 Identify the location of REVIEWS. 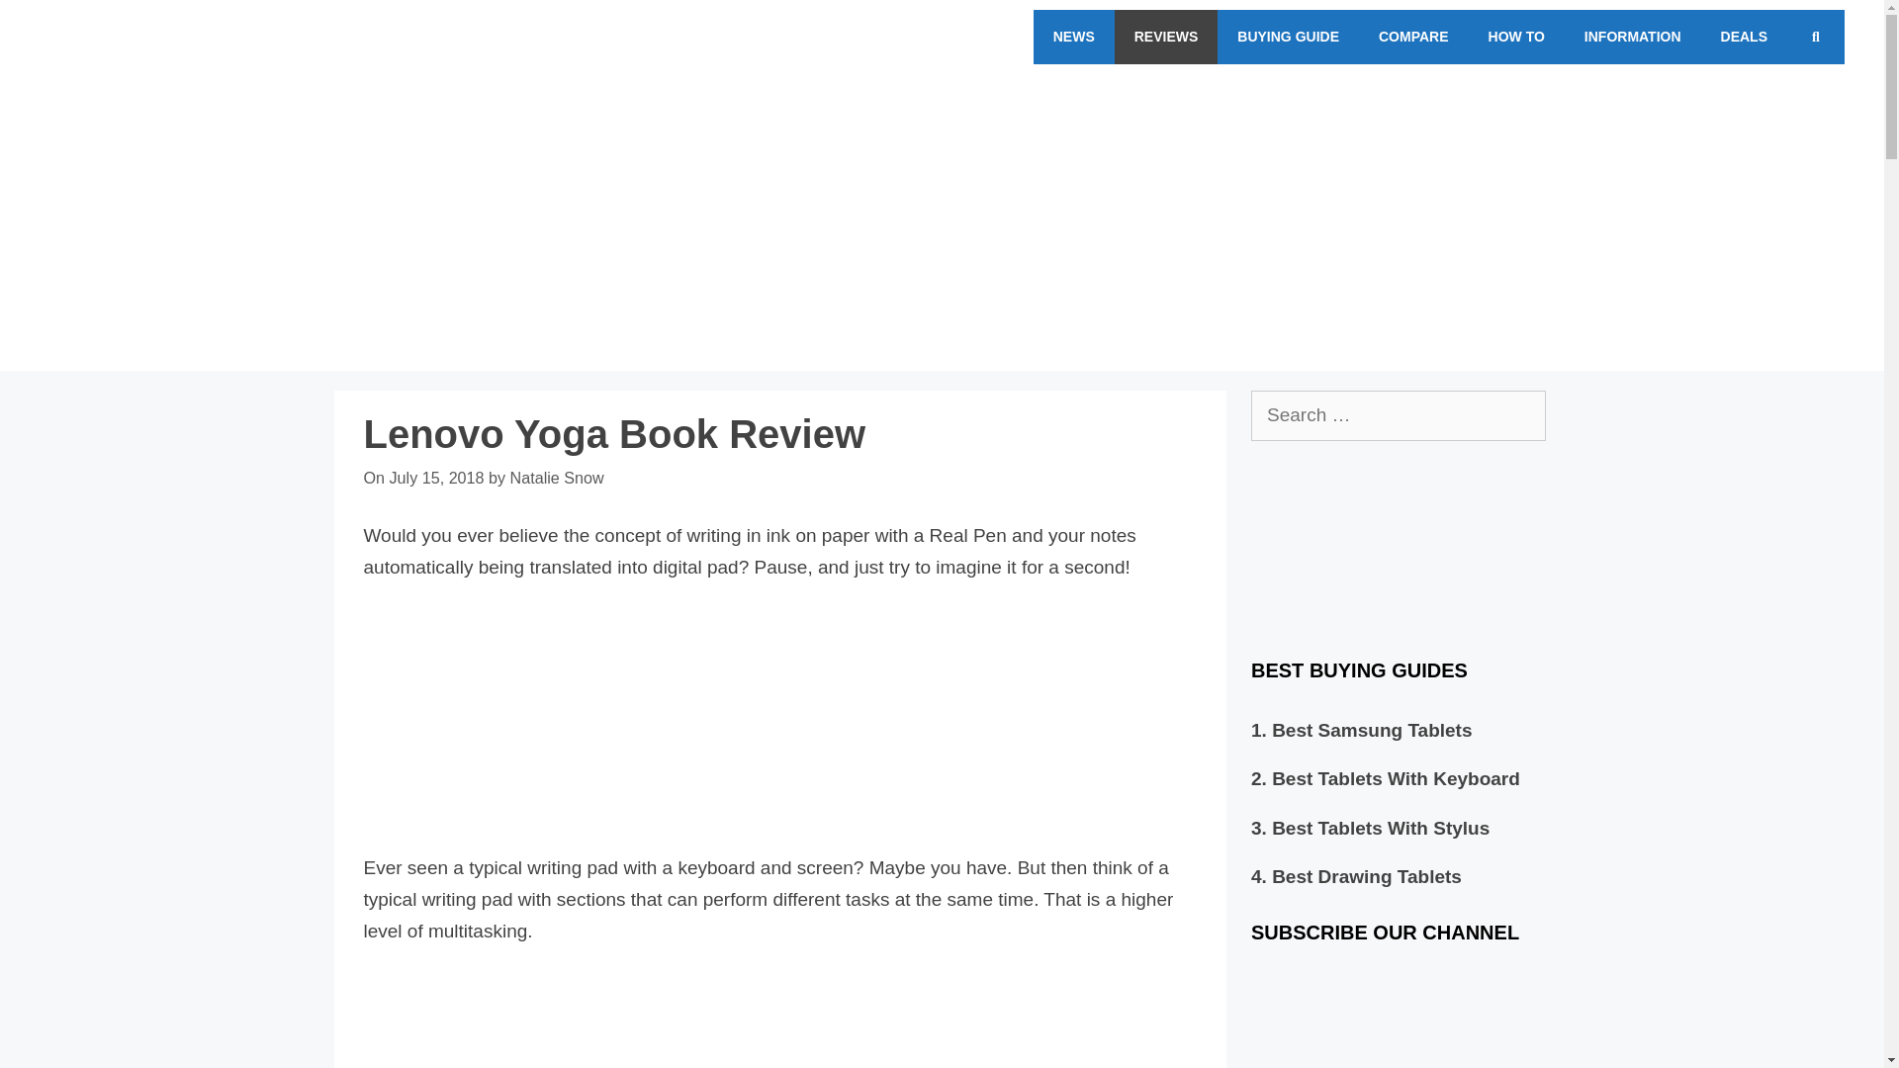
(1167, 36).